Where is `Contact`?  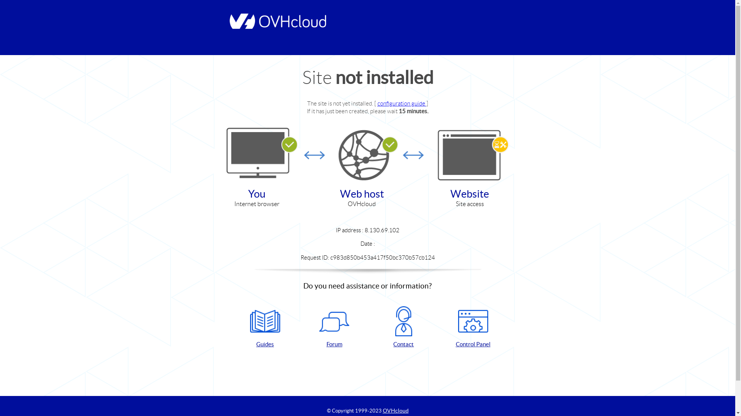 Contact is located at coordinates (404, 327).